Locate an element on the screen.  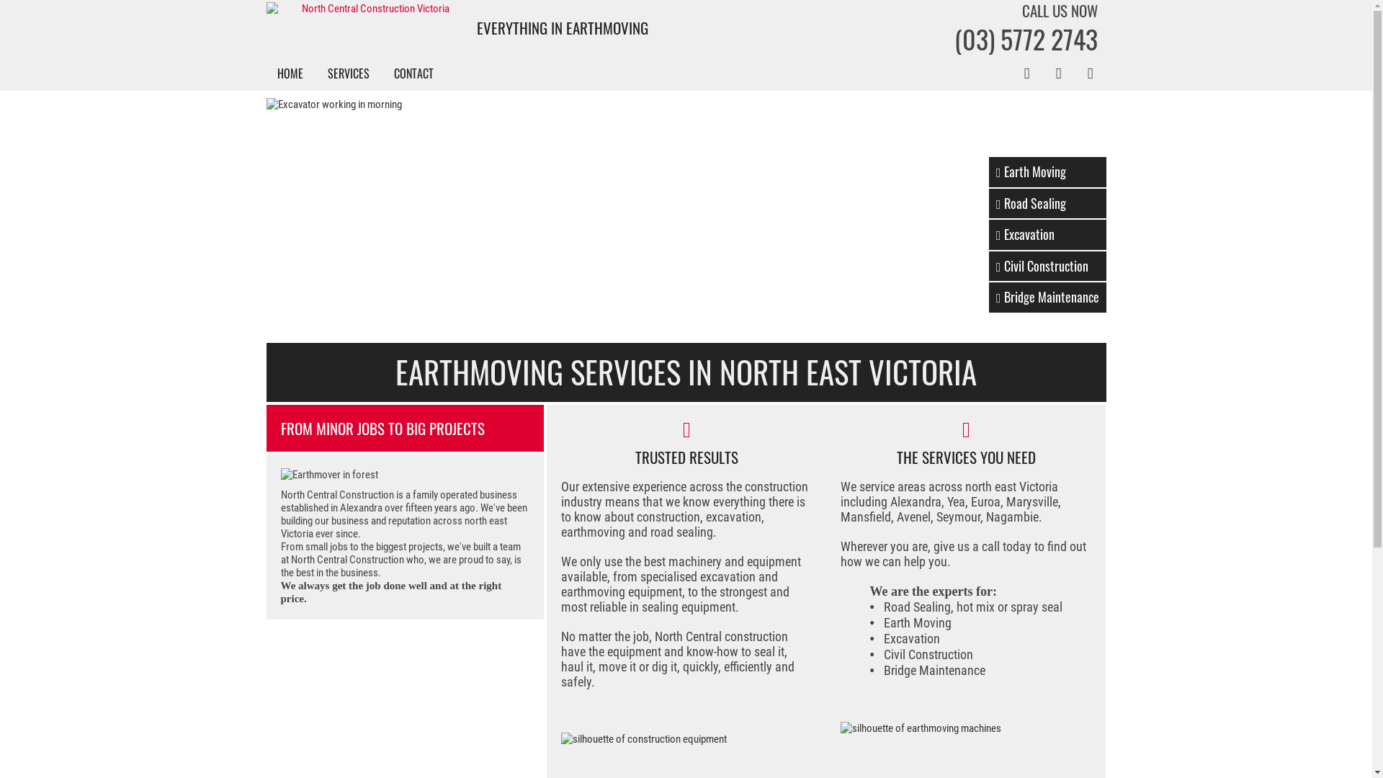
HOME is located at coordinates (290, 73).